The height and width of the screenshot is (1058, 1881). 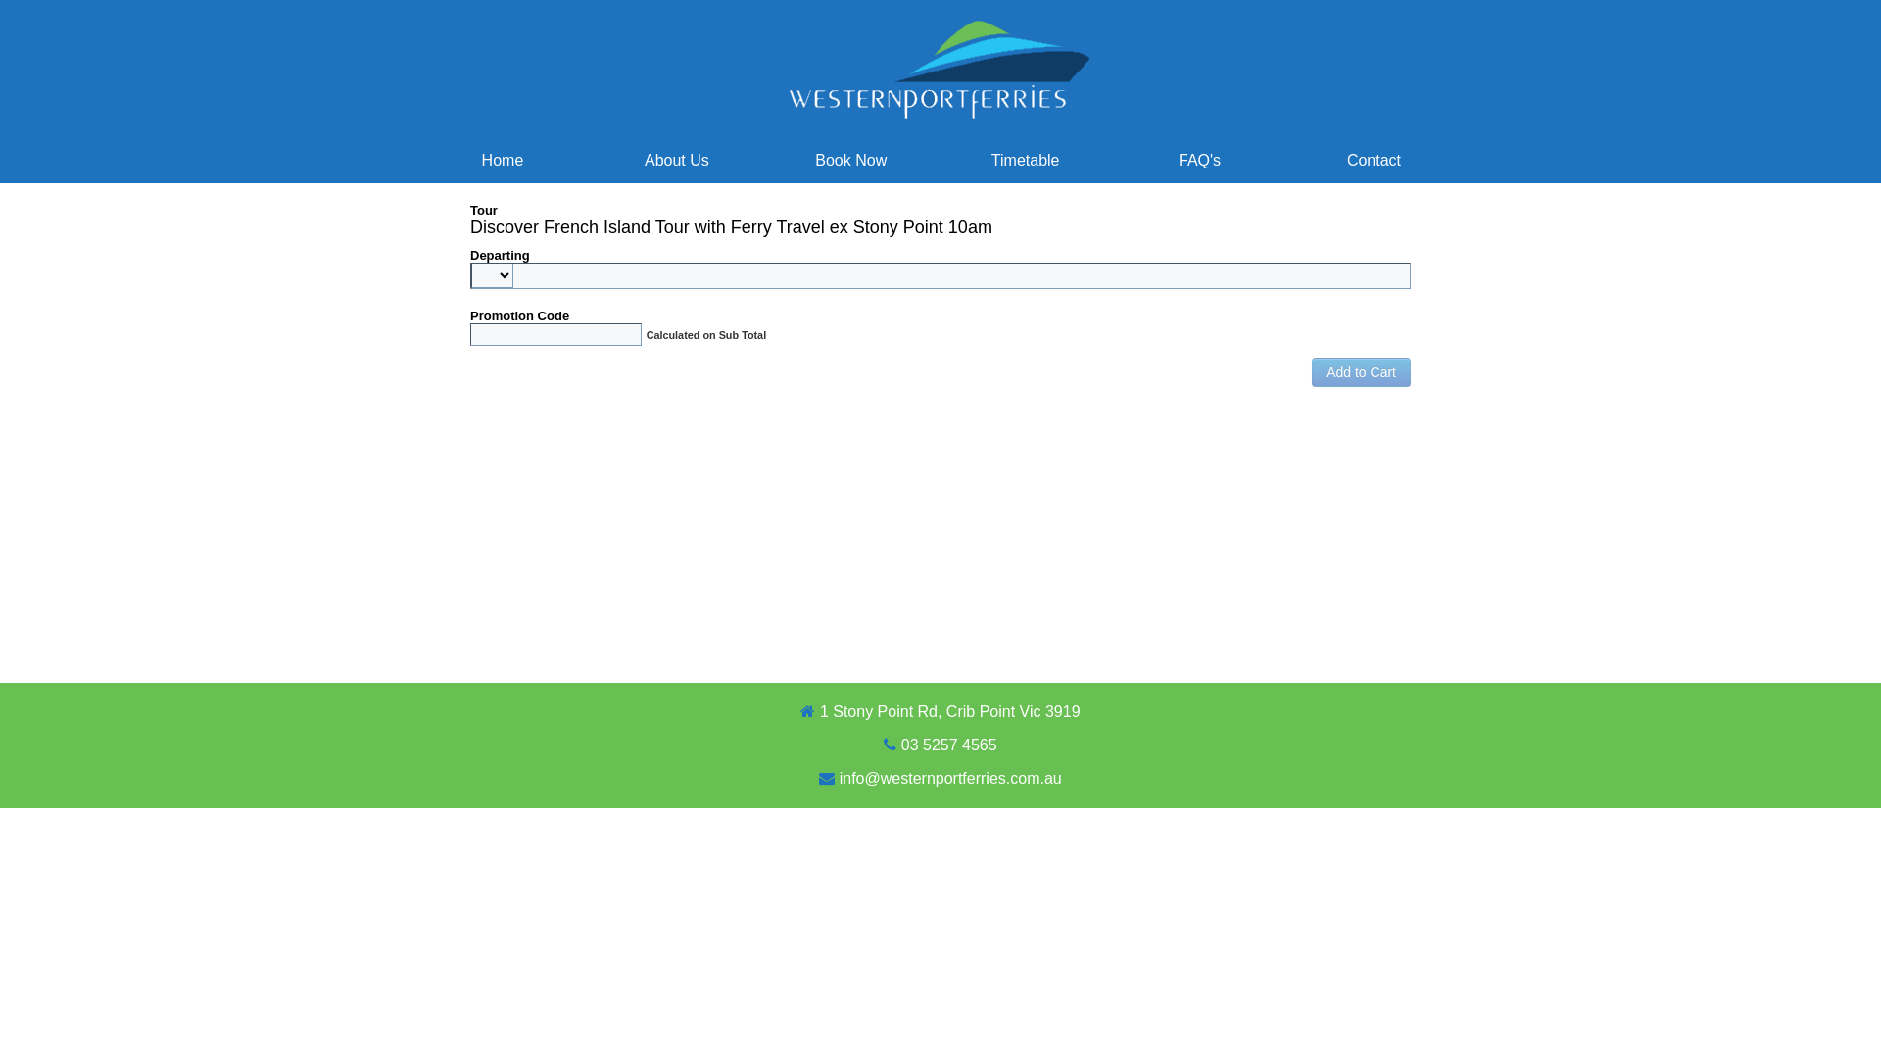 I want to click on FAQ's, so click(x=1200, y=161).